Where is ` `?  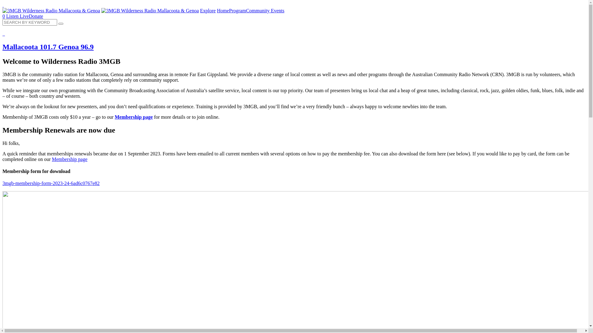   is located at coordinates (3, 5).